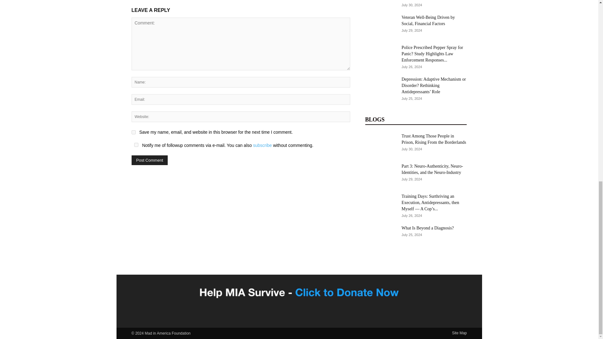 Image resolution: width=603 pixels, height=339 pixels. Describe the element at coordinates (133, 132) in the screenshot. I see `yes` at that location.